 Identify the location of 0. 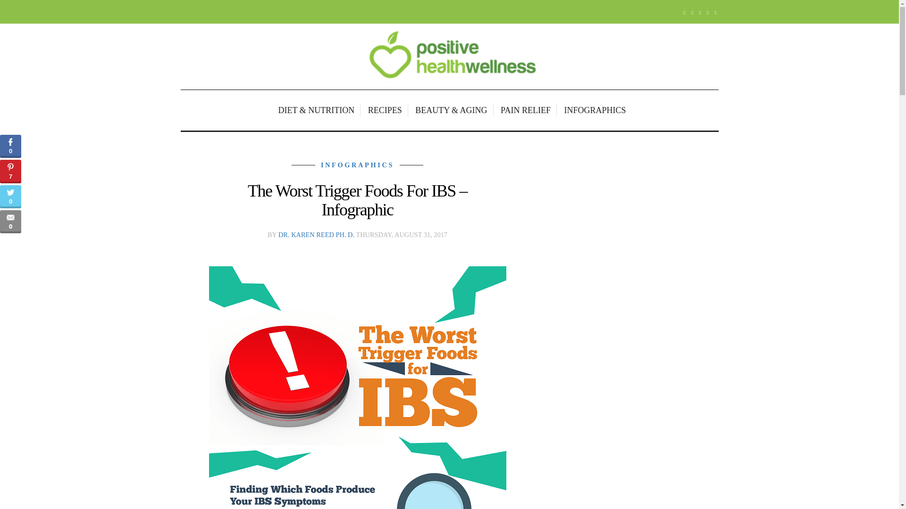
(10, 146).